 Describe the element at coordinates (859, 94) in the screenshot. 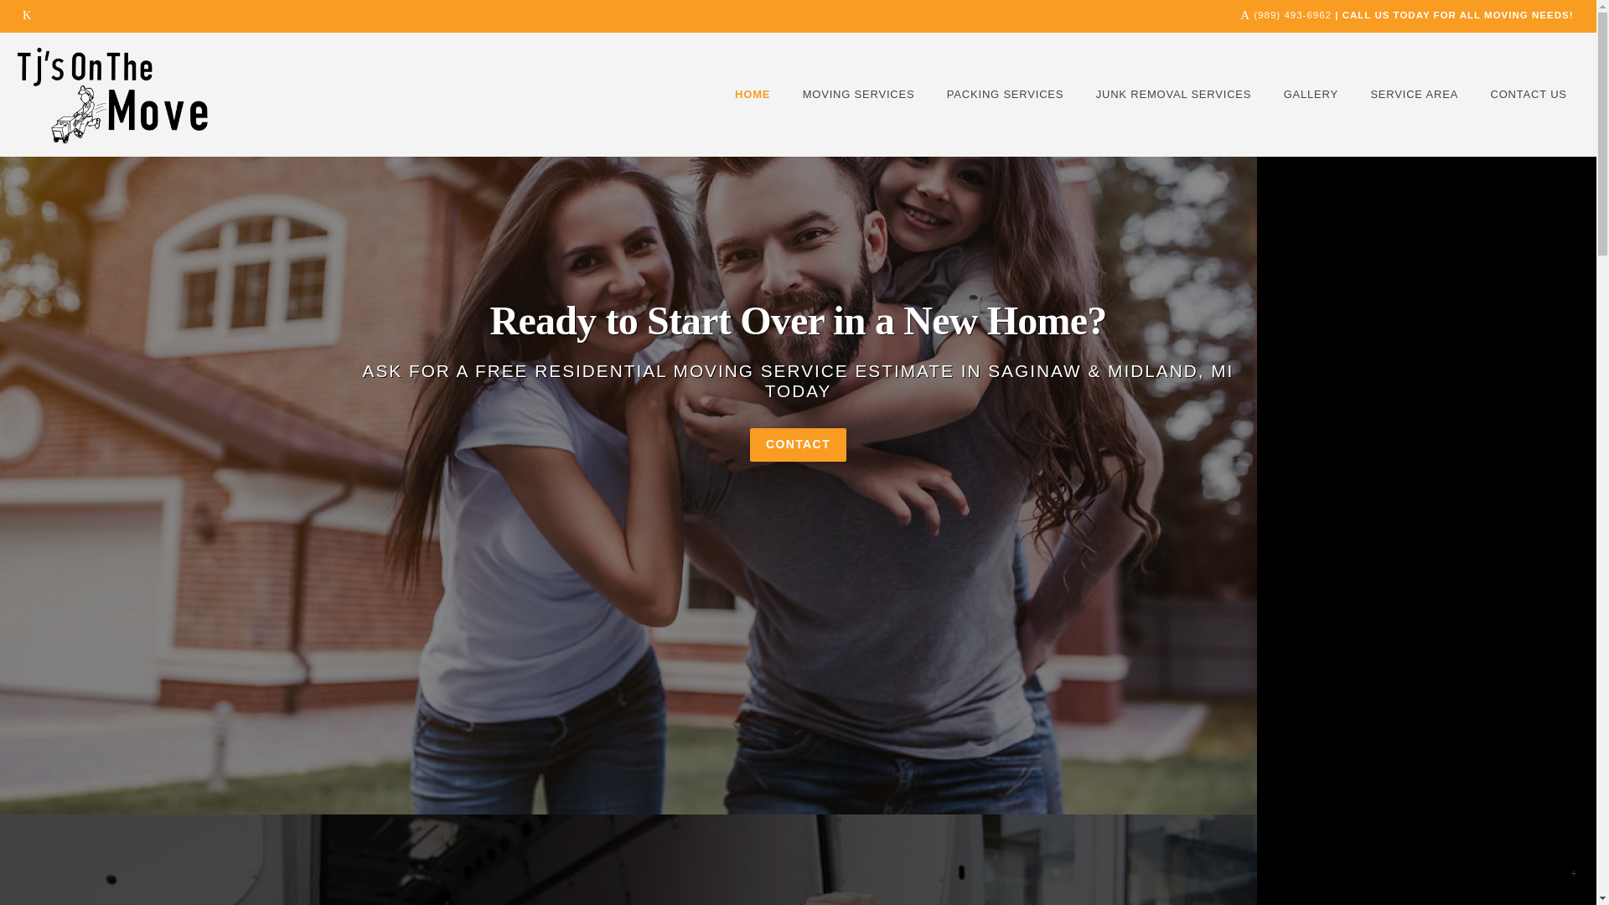

I see `MOVING SERVICES` at that location.